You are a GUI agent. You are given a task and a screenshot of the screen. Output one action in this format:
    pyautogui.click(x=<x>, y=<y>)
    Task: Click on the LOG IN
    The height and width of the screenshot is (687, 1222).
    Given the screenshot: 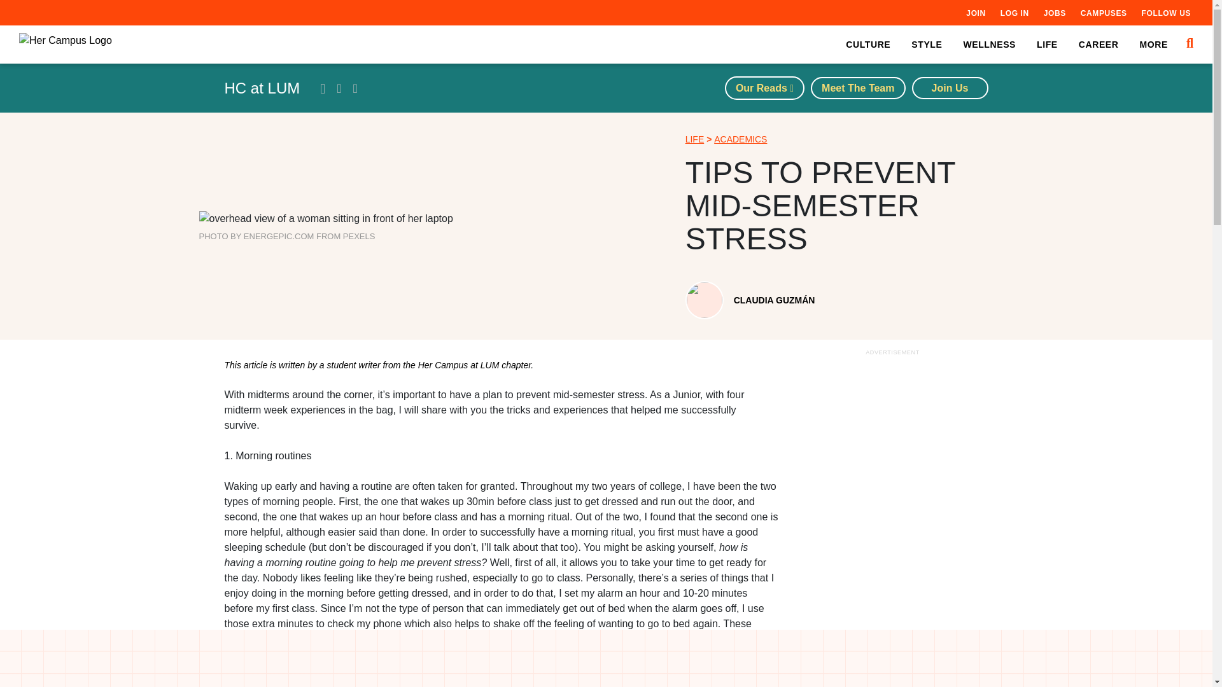 What is the action you would take?
    pyautogui.click(x=1015, y=13)
    